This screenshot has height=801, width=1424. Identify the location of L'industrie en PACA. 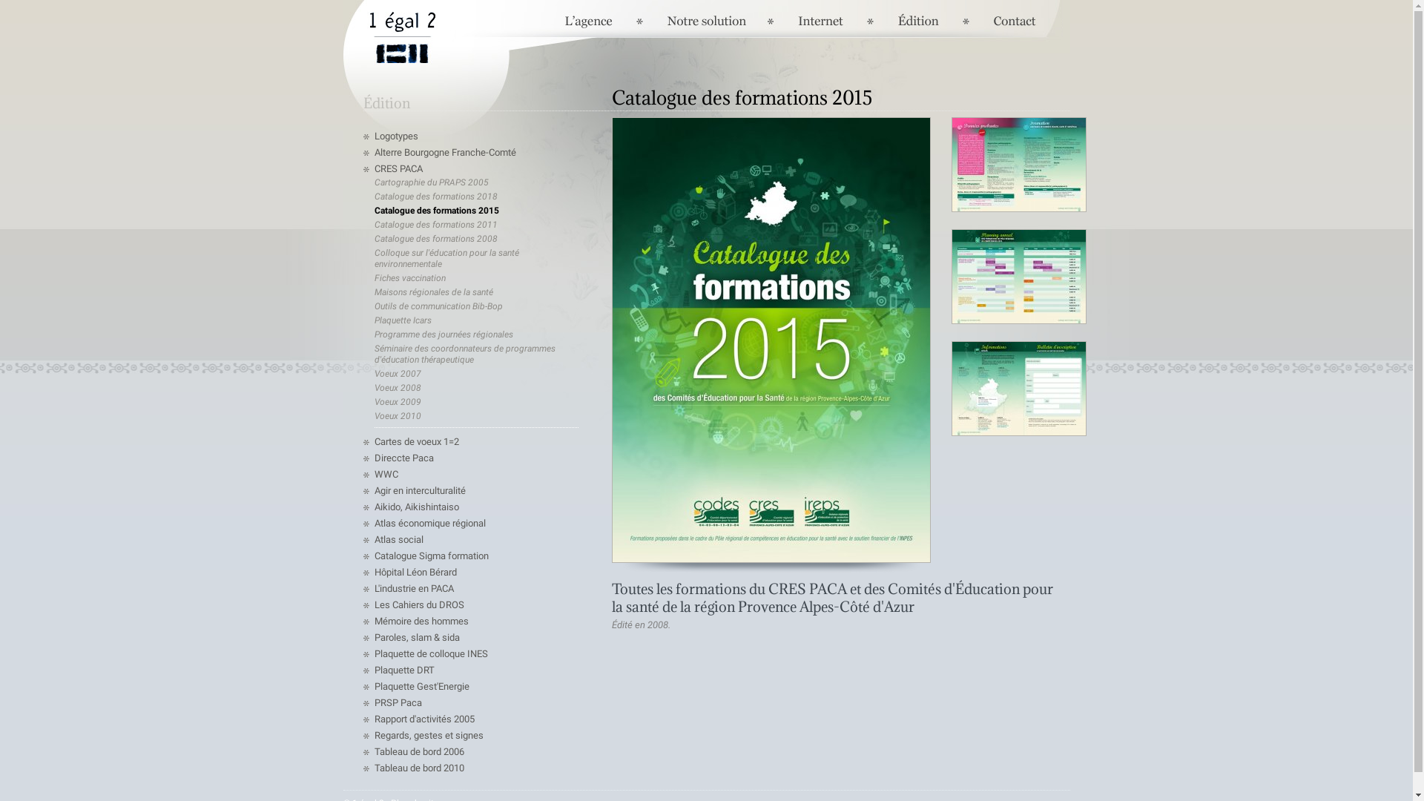
(414, 589).